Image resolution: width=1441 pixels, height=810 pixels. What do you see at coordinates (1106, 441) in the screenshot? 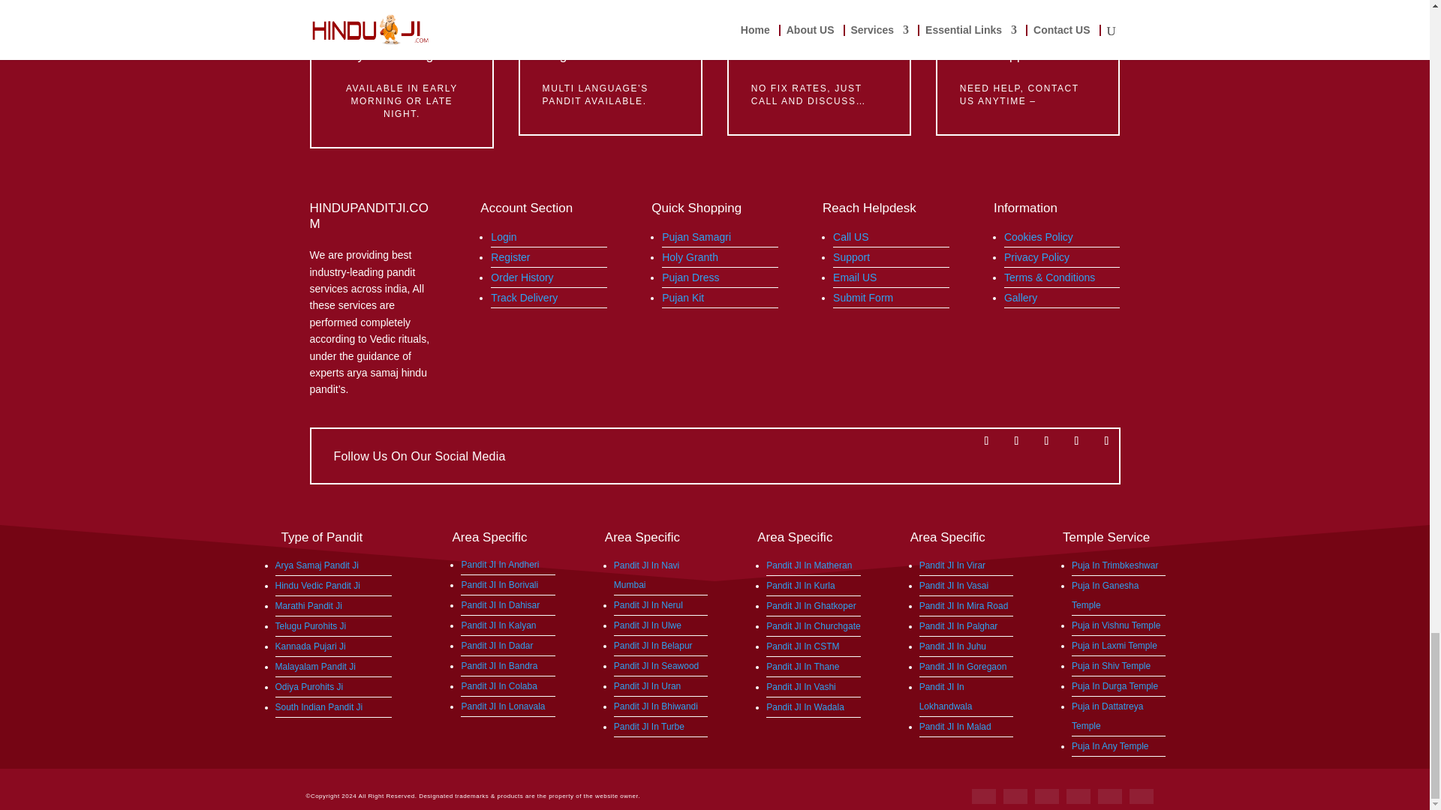
I see `Follow on LinkedIn` at bounding box center [1106, 441].